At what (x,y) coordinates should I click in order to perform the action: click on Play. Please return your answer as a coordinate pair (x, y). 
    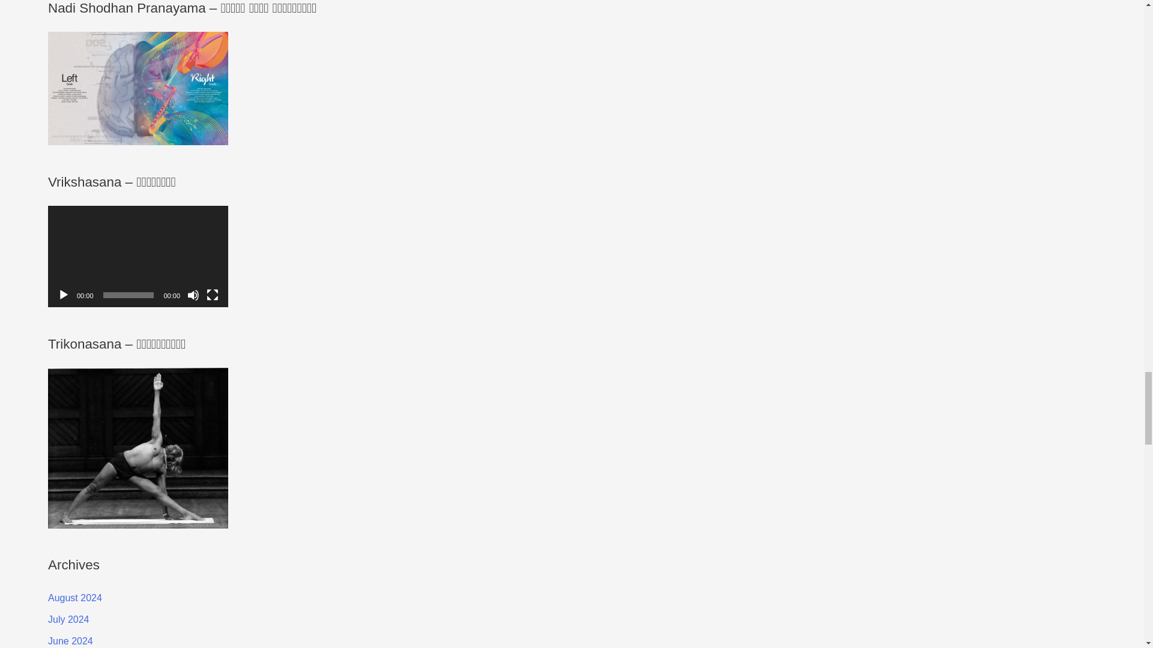
    Looking at the image, I should click on (64, 295).